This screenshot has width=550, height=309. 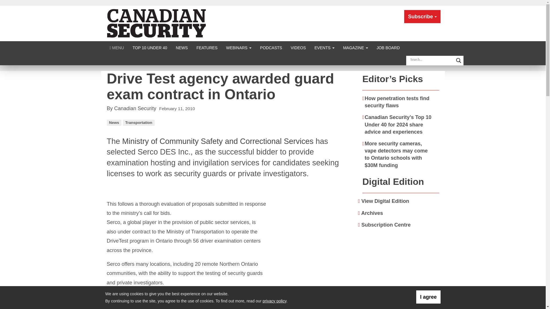 I want to click on Canadian Security Magazine, so click(x=157, y=23).